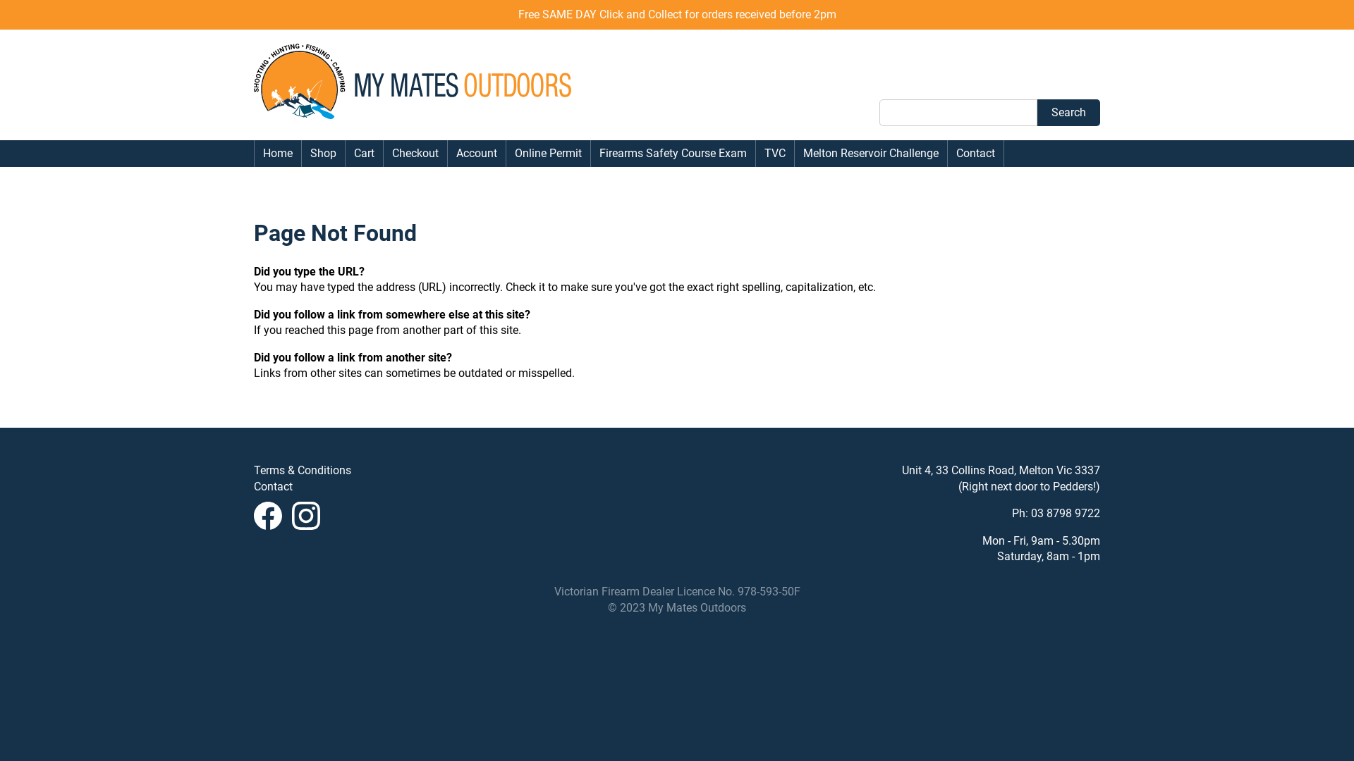 The image size is (1354, 761). Describe the element at coordinates (549, 154) in the screenshot. I see `Online Permit` at that location.